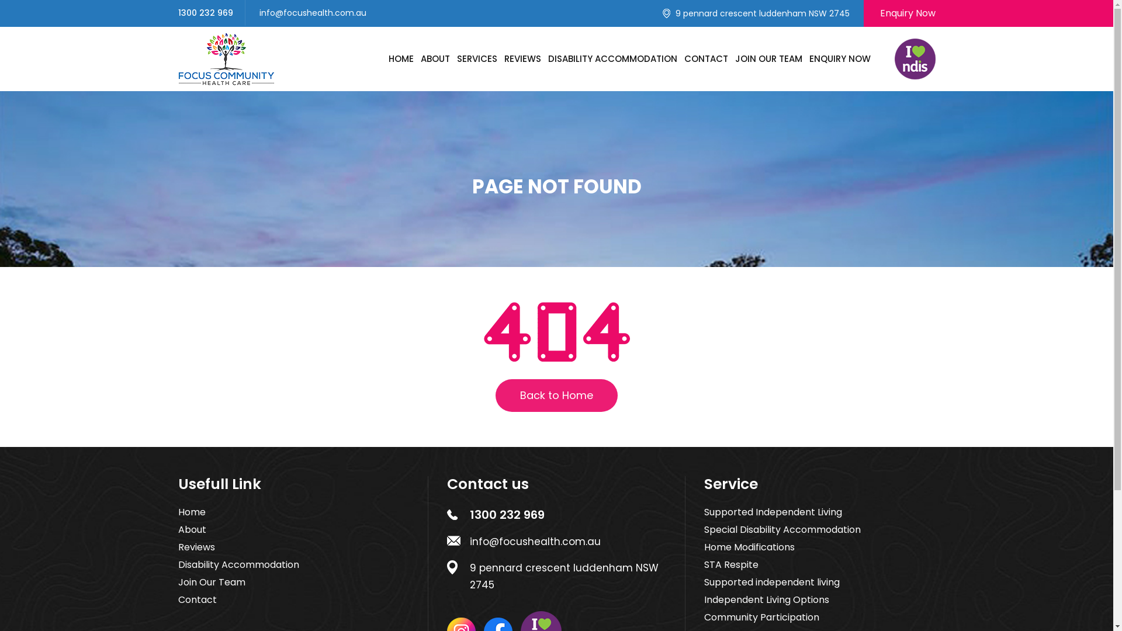 Image resolution: width=1122 pixels, height=631 pixels. What do you see at coordinates (313, 13) in the screenshot?
I see `info@focushealth.com.au` at bounding box center [313, 13].